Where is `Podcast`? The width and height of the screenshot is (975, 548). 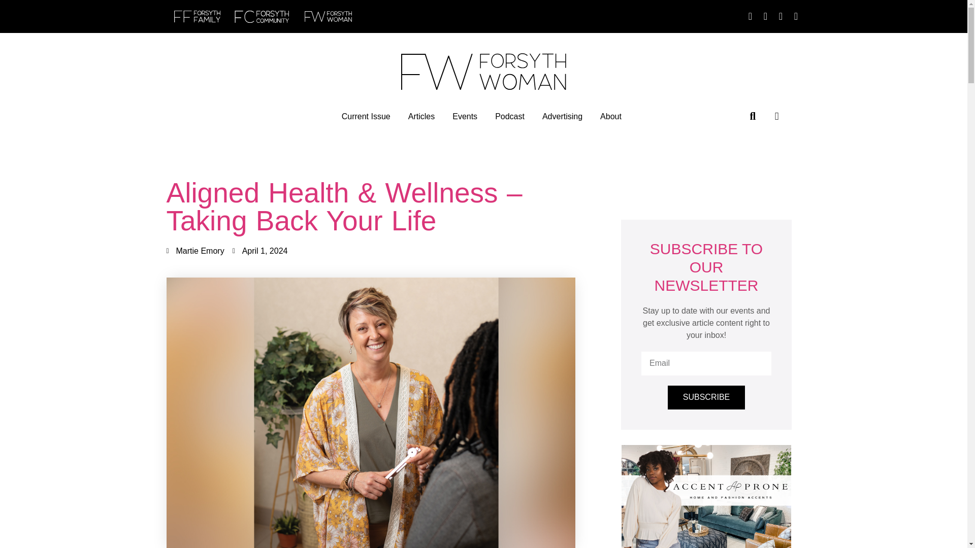
Podcast is located at coordinates (510, 117).